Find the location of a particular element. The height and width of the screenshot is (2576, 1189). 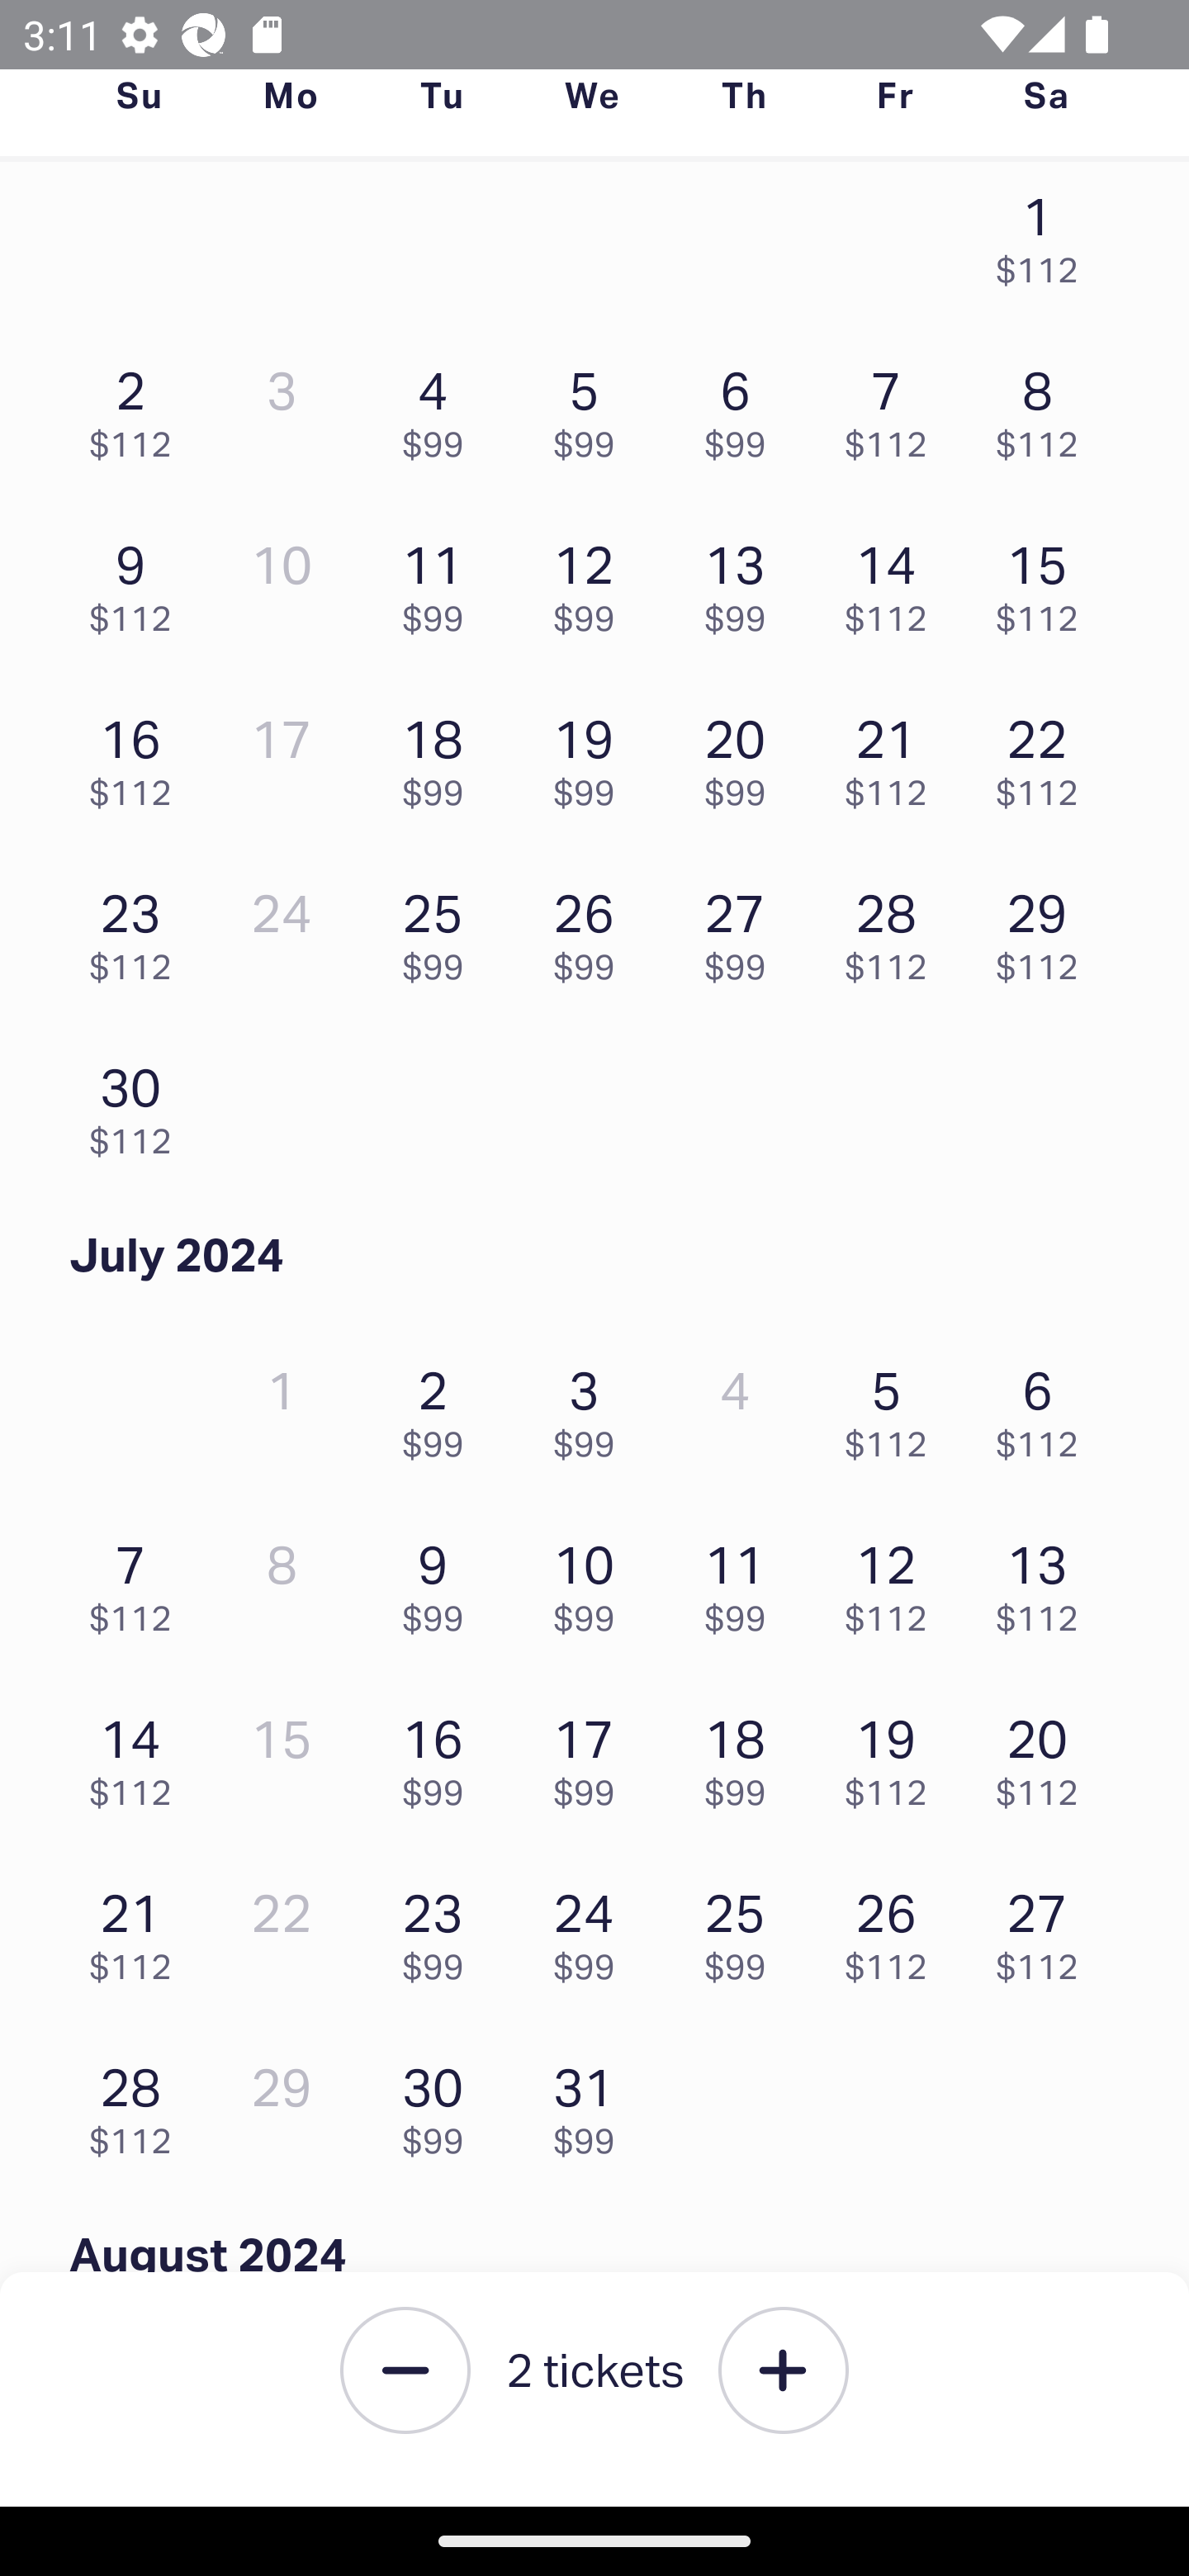

13 $99 is located at coordinates (743, 580).